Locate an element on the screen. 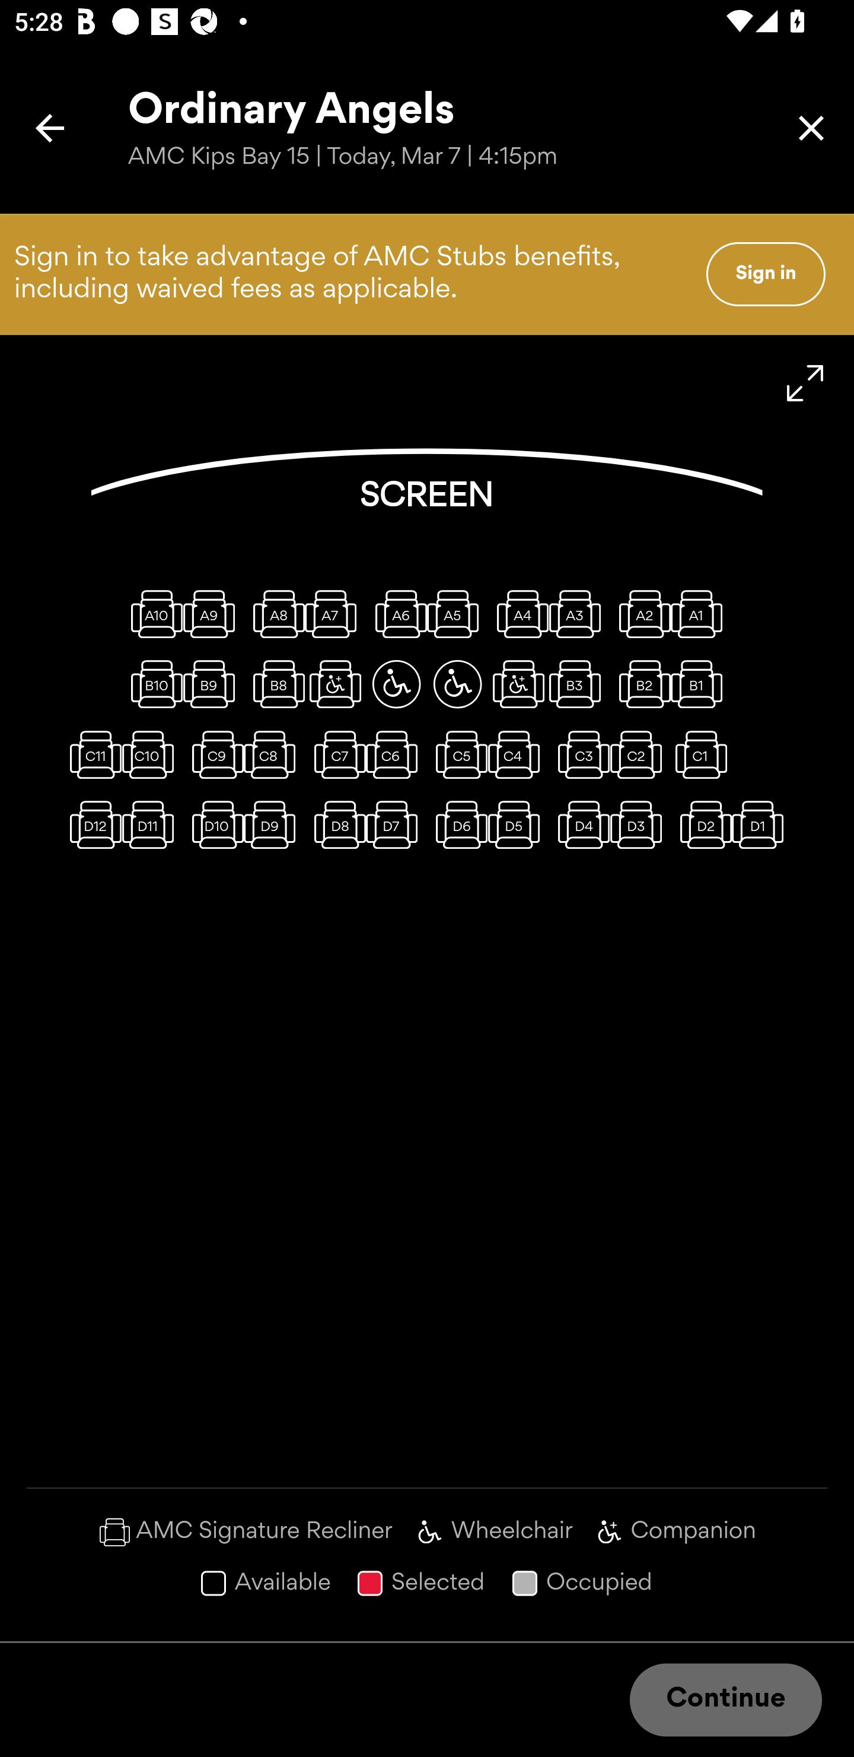  A6, Regular seat, available is located at coordinates (396, 614).